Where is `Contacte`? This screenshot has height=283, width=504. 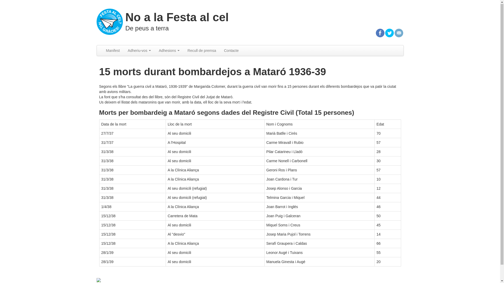
Contacte is located at coordinates (231, 51).